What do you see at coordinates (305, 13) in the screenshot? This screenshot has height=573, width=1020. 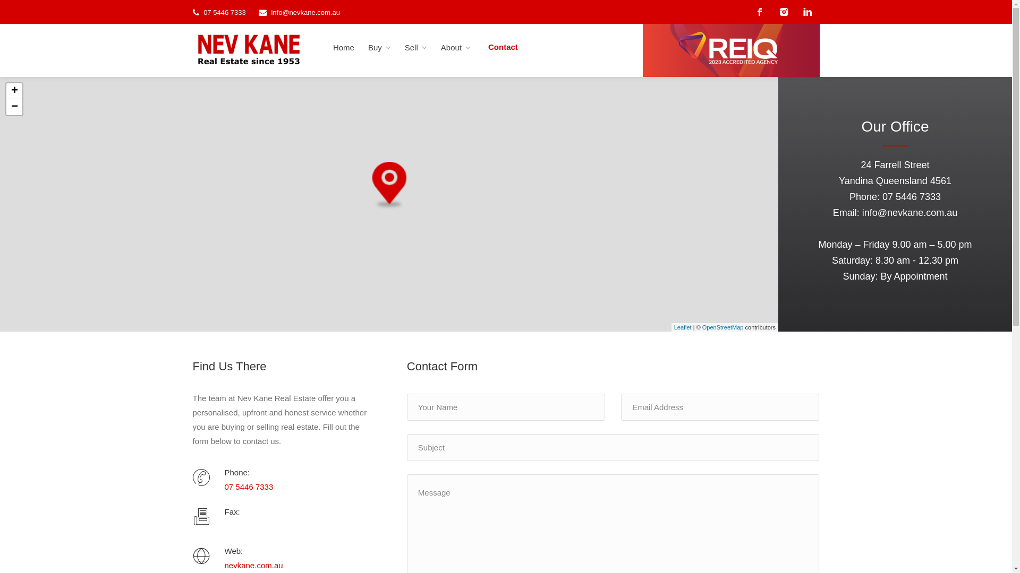 I see `info@nevkane.com.au` at bounding box center [305, 13].